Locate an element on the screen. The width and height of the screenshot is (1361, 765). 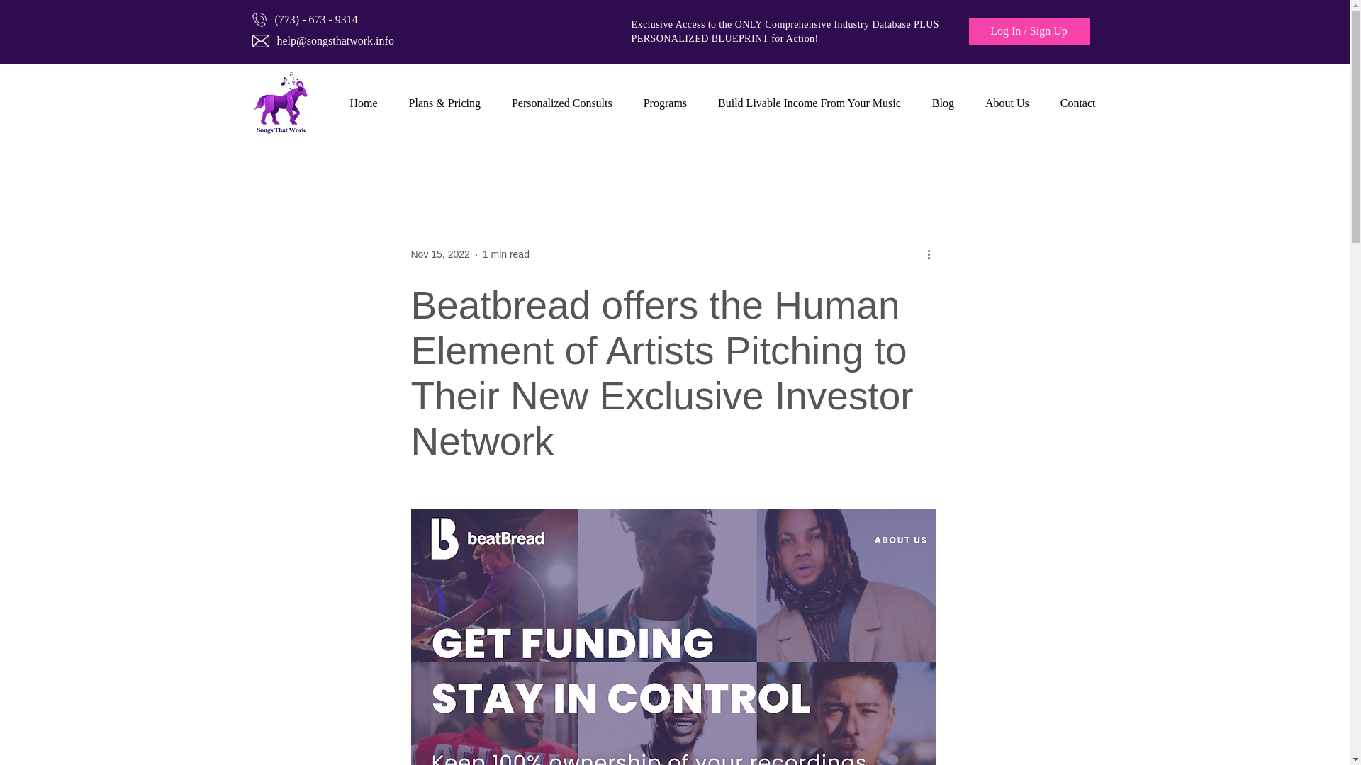
Contact is located at coordinates (1078, 103).